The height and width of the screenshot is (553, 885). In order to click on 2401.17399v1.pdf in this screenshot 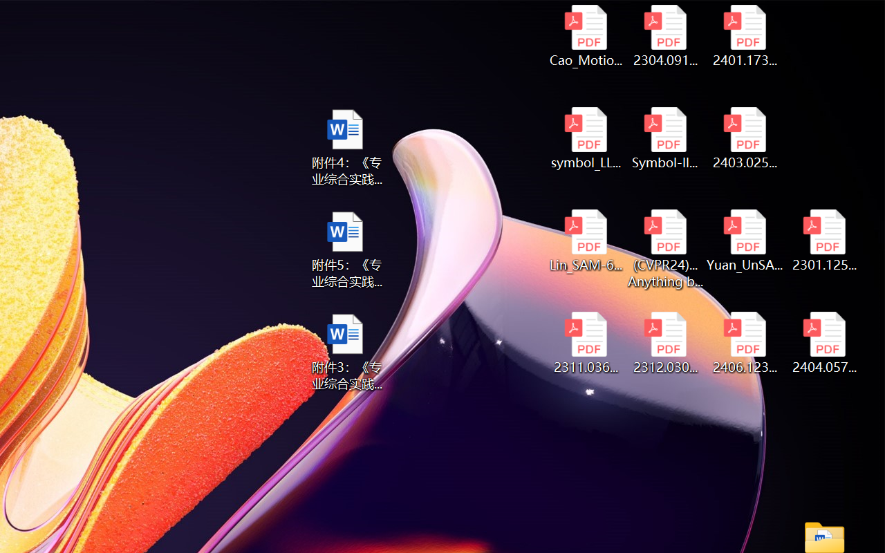, I will do `click(745, 36)`.